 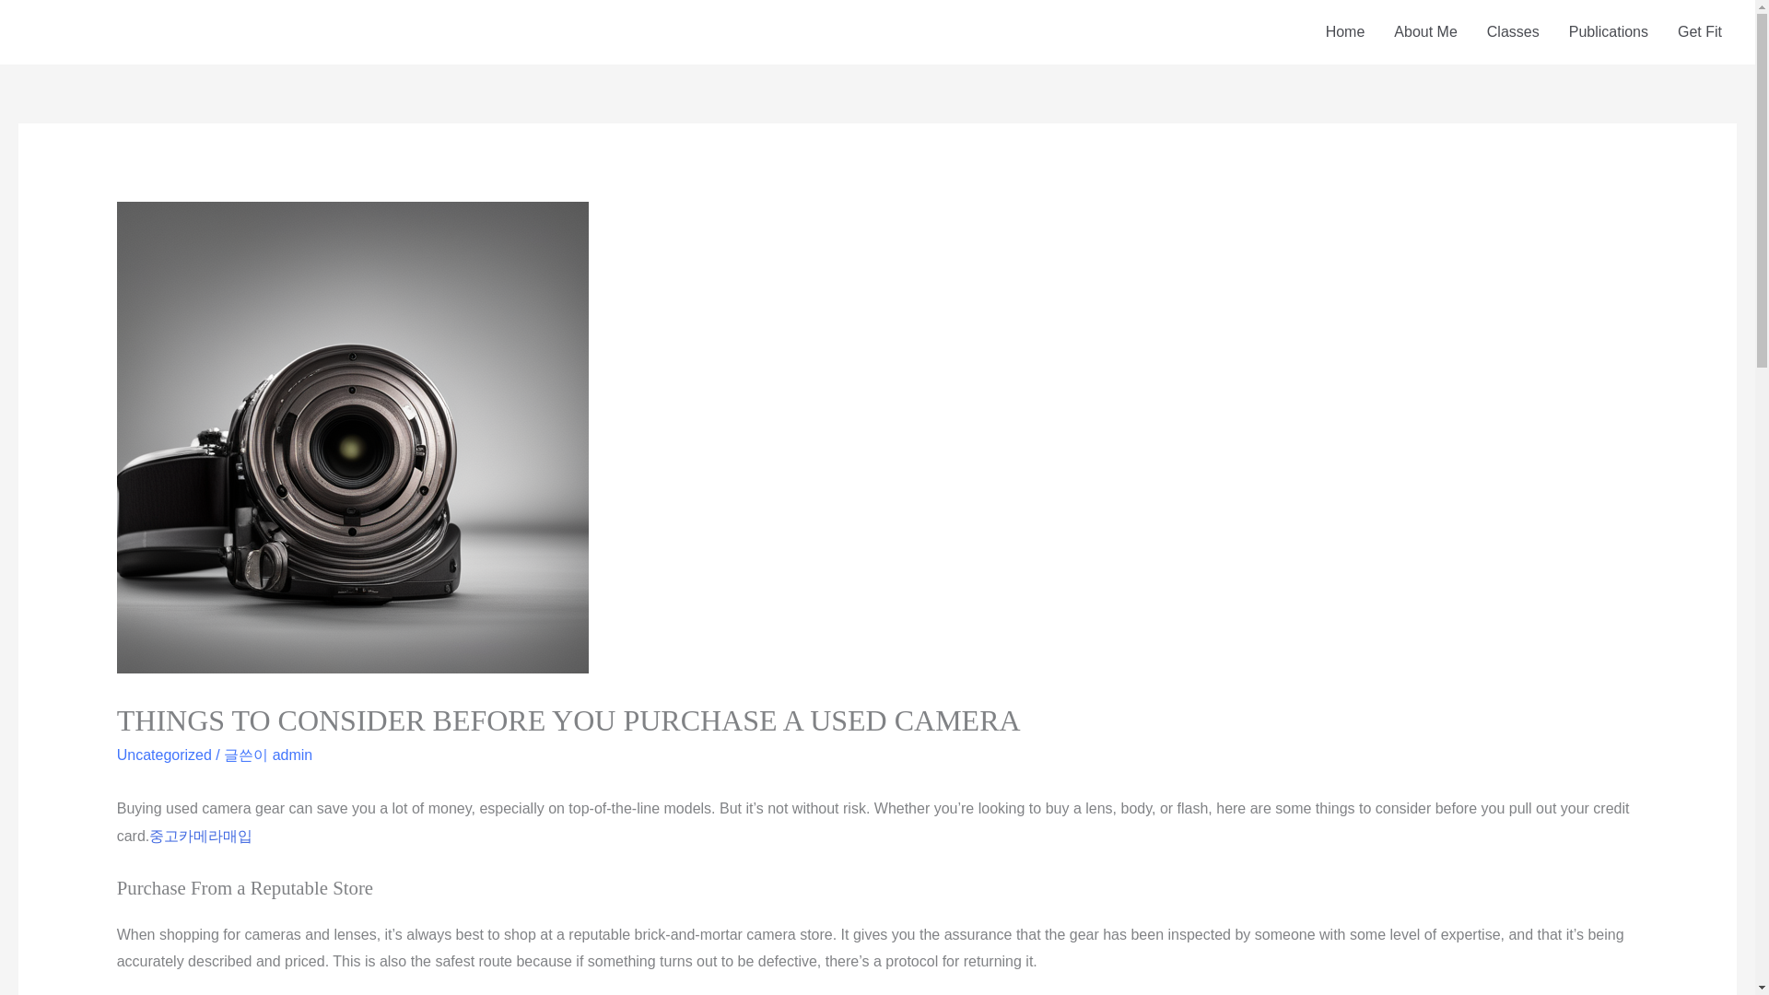 What do you see at coordinates (1425, 32) in the screenshot?
I see `About Me` at bounding box center [1425, 32].